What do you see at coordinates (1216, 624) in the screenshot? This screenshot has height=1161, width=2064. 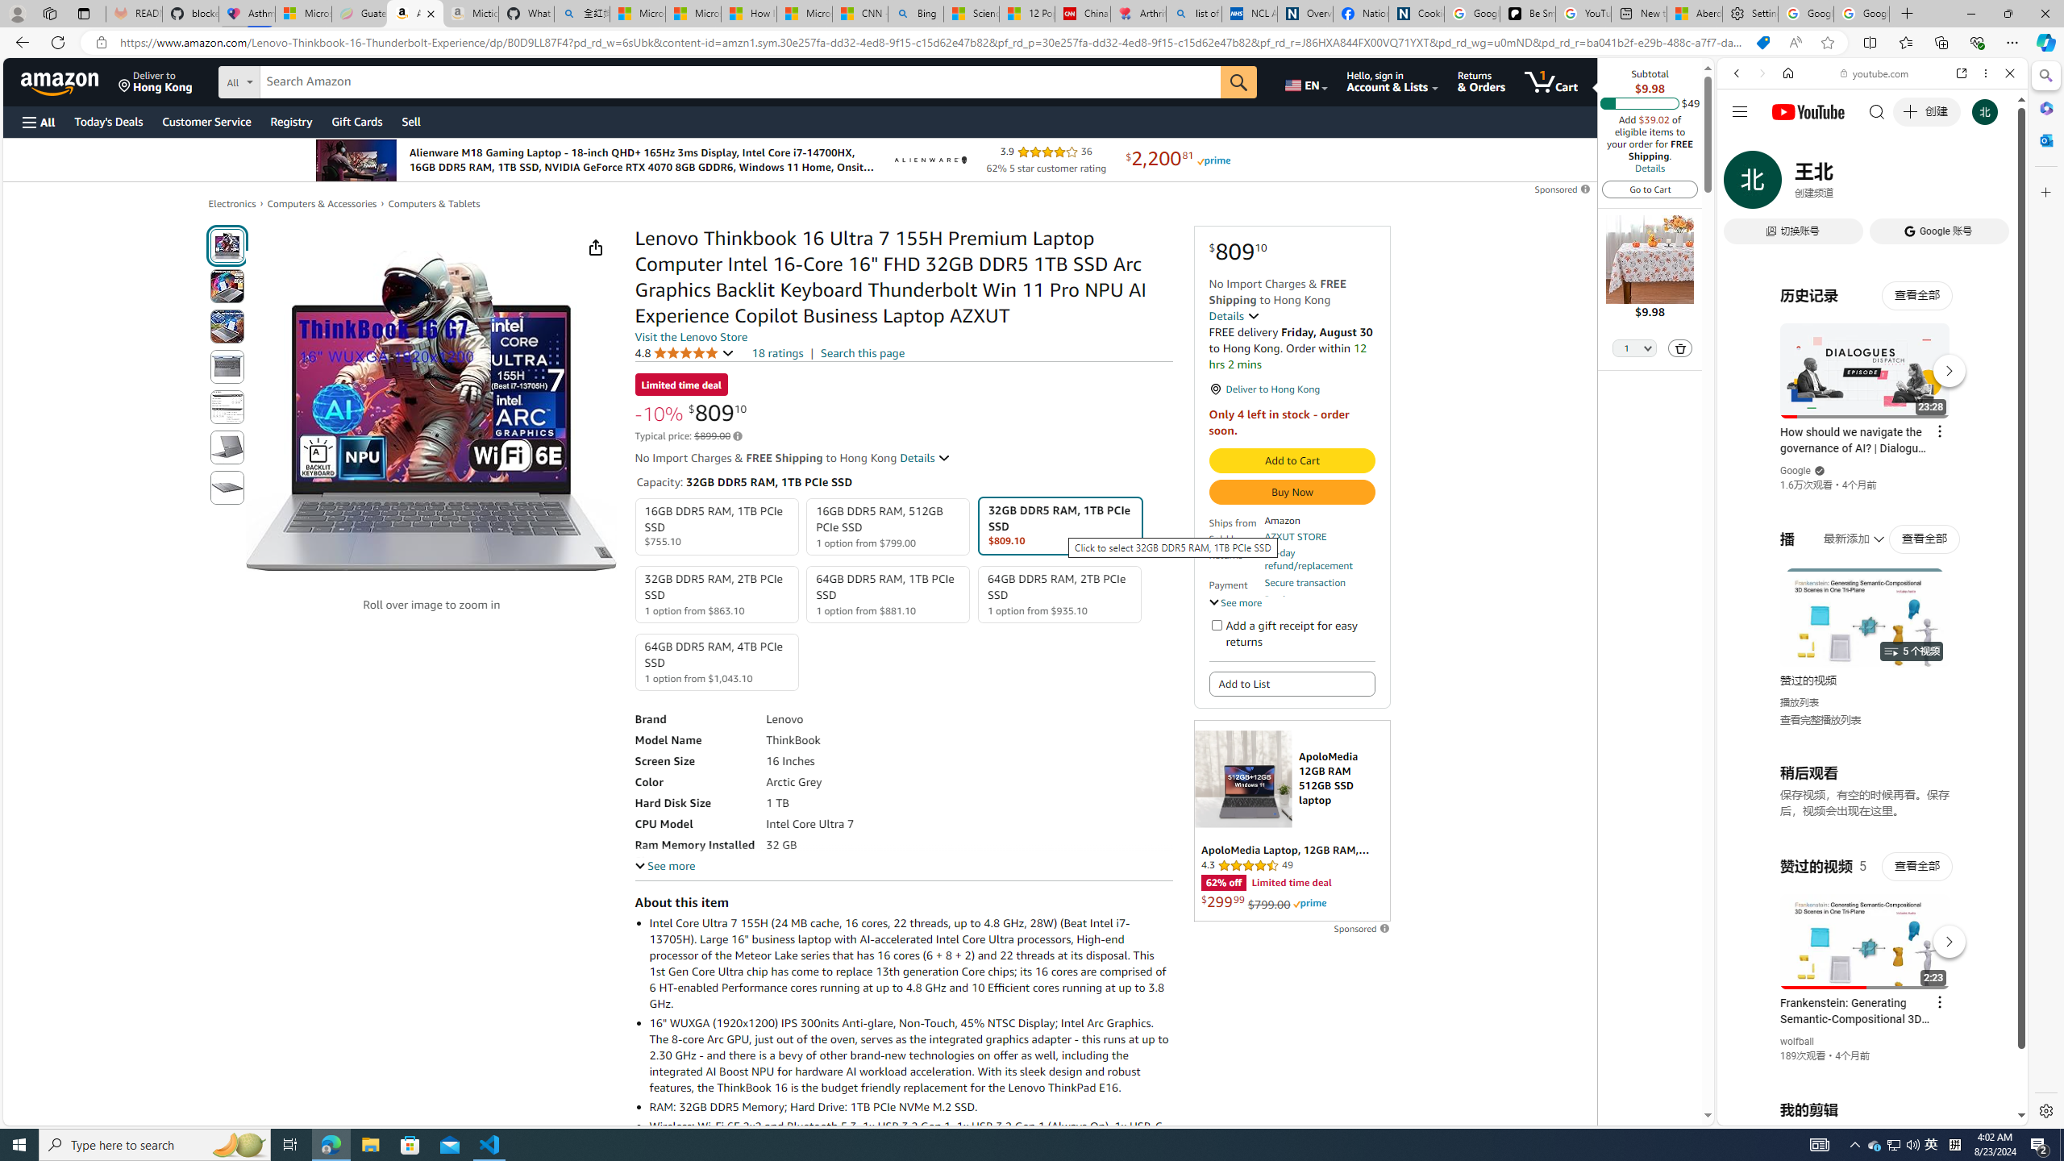 I see `Add a gift receipt for easy returns` at bounding box center [1216, 624].